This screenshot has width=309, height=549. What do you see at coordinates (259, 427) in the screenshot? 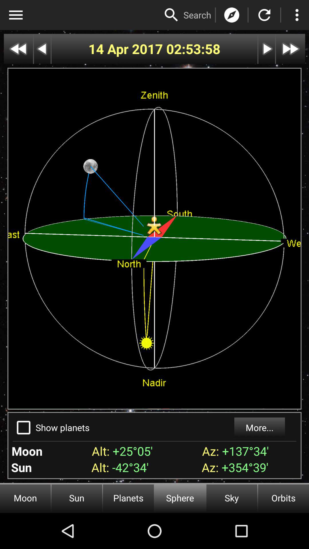
I see `open the more...` at bounding box center [259, 427].